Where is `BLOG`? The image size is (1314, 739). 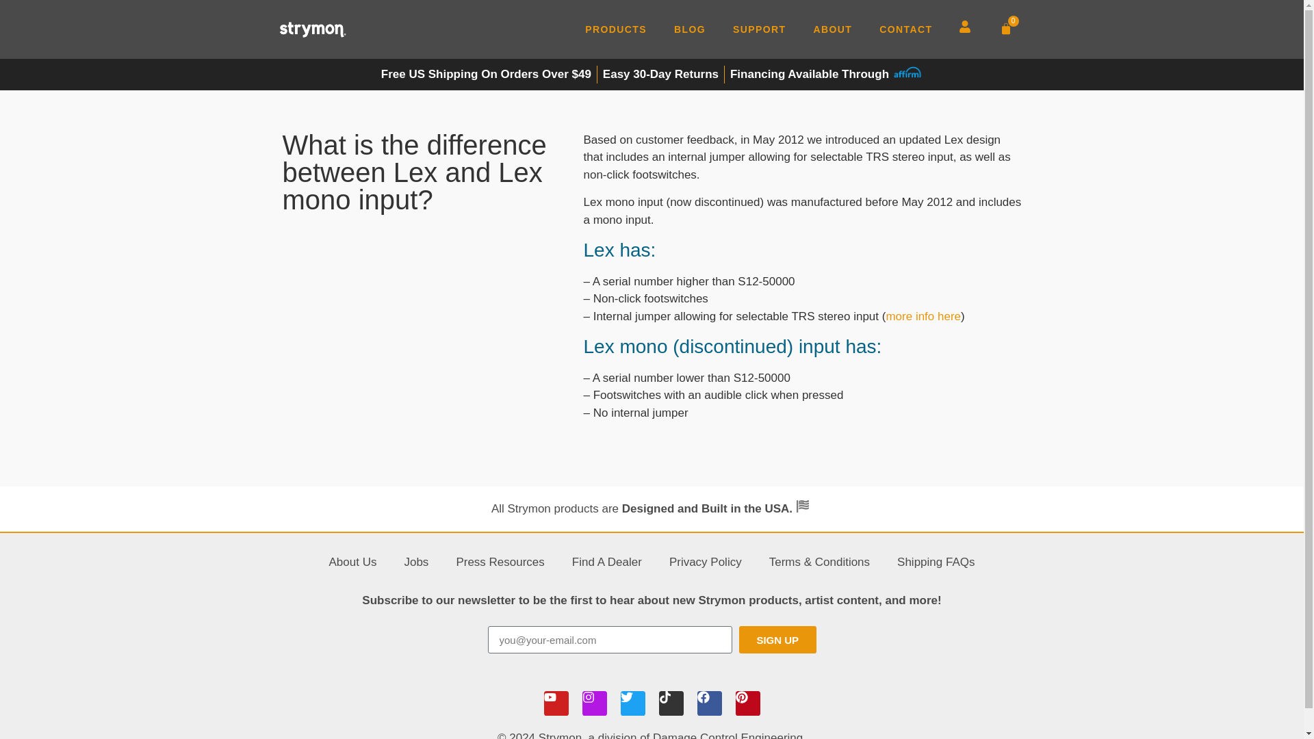
BLOG is located at coordinates (690, 29).